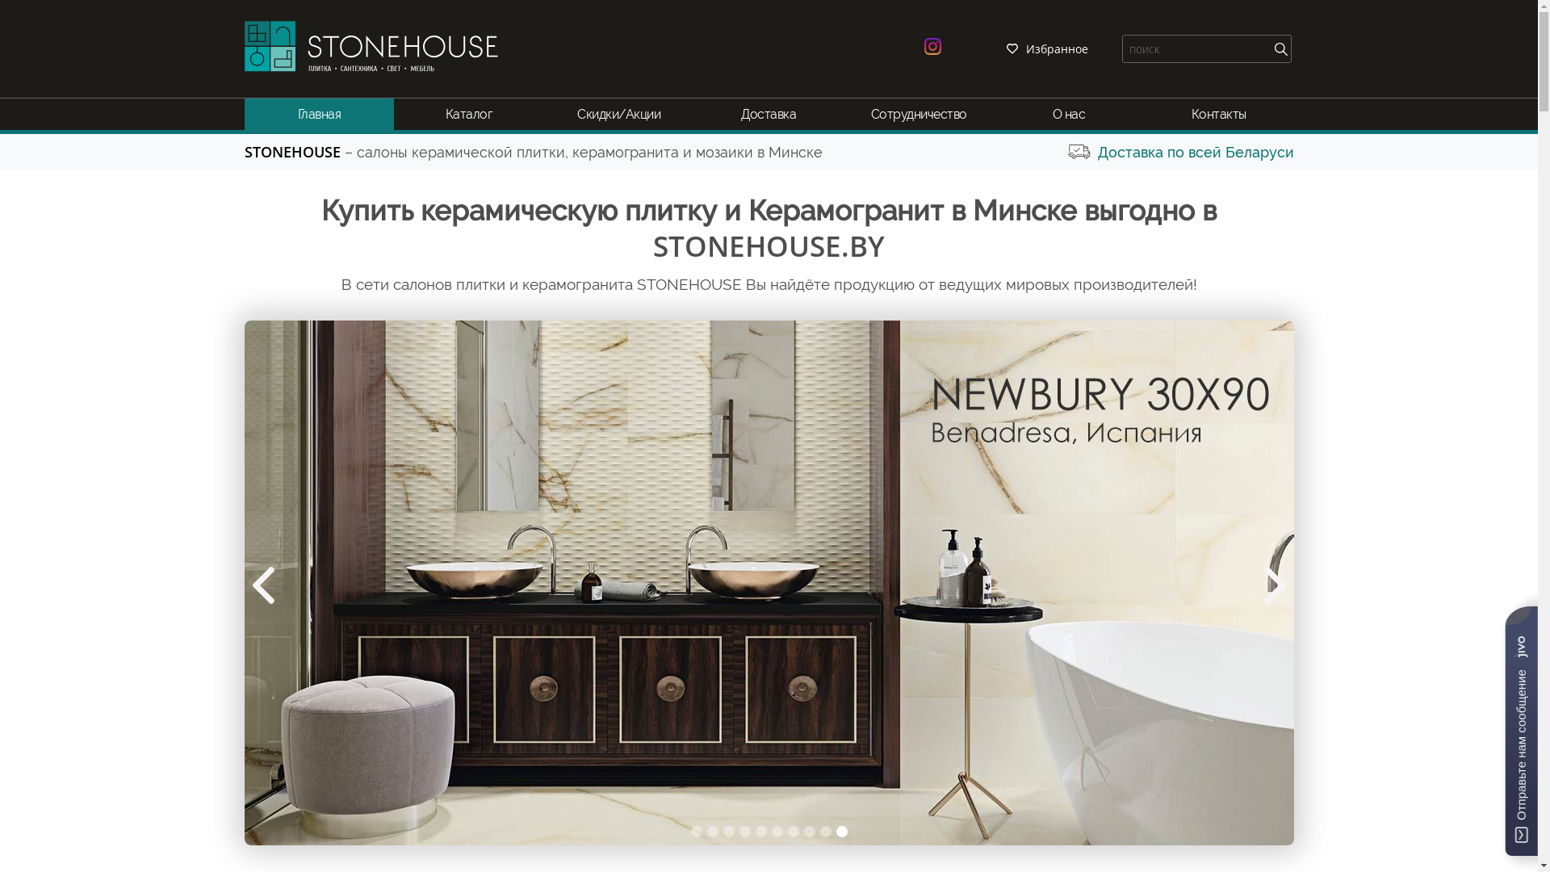 Image resolution: width=1550 pixels, height=872 pixels. Describe the element at coordinates (809, 831) in the screenshot. I see `8` at that location.